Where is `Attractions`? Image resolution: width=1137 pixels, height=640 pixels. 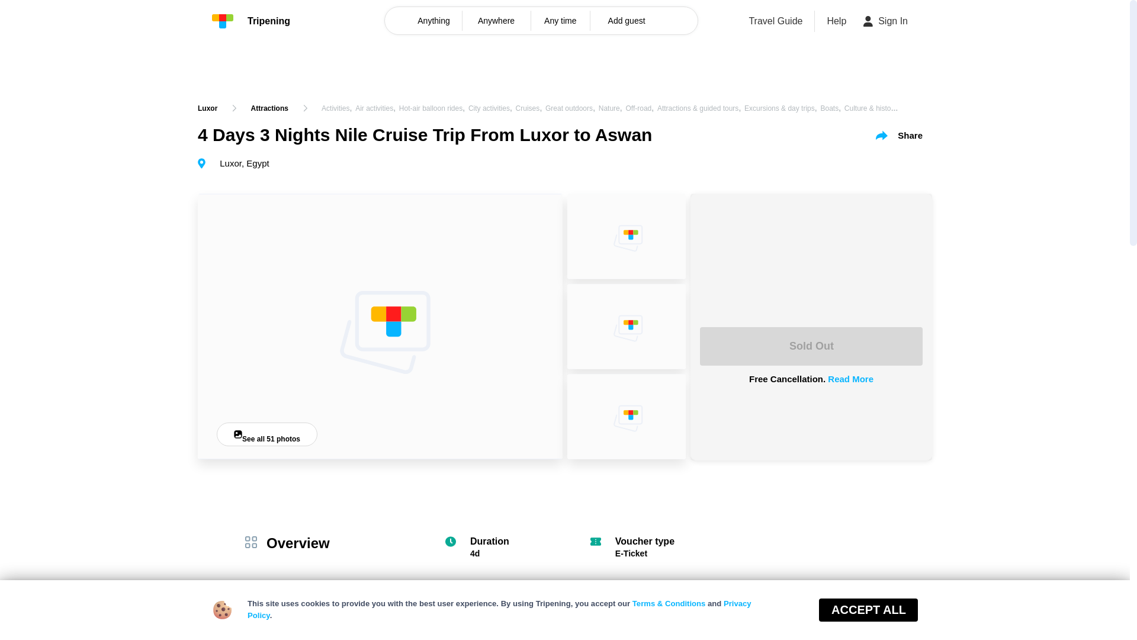 Attractions is located at coordinates (270, 108).